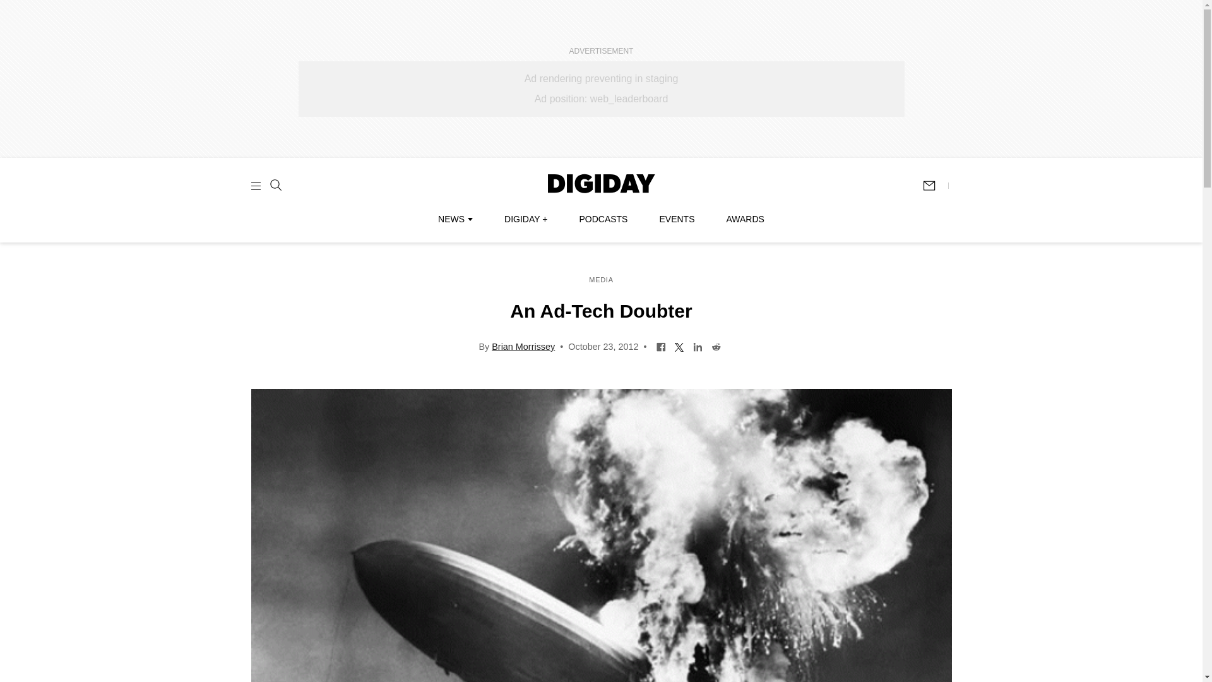 This screenshot has height=682, width=1212. What do you see at coordinates (677, 219) in the screenshot?
I see `EVENTS` at bounding box center [677, 219].